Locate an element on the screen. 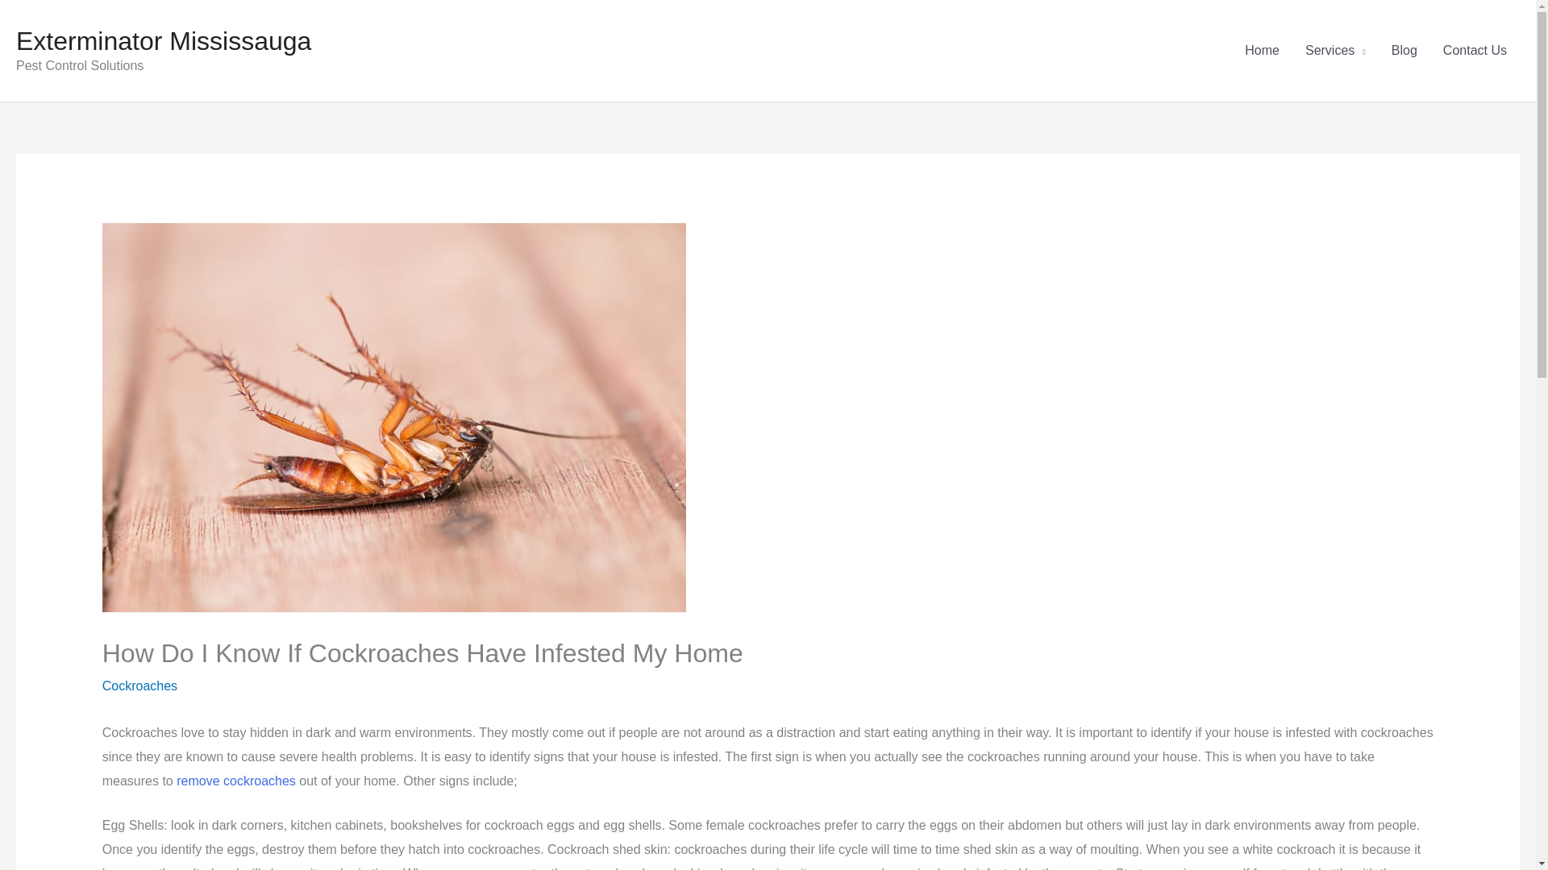 Image resolution: width=1548 pixels, height=870 pixels. remove cockroaches is located at coordinates (235, 781).